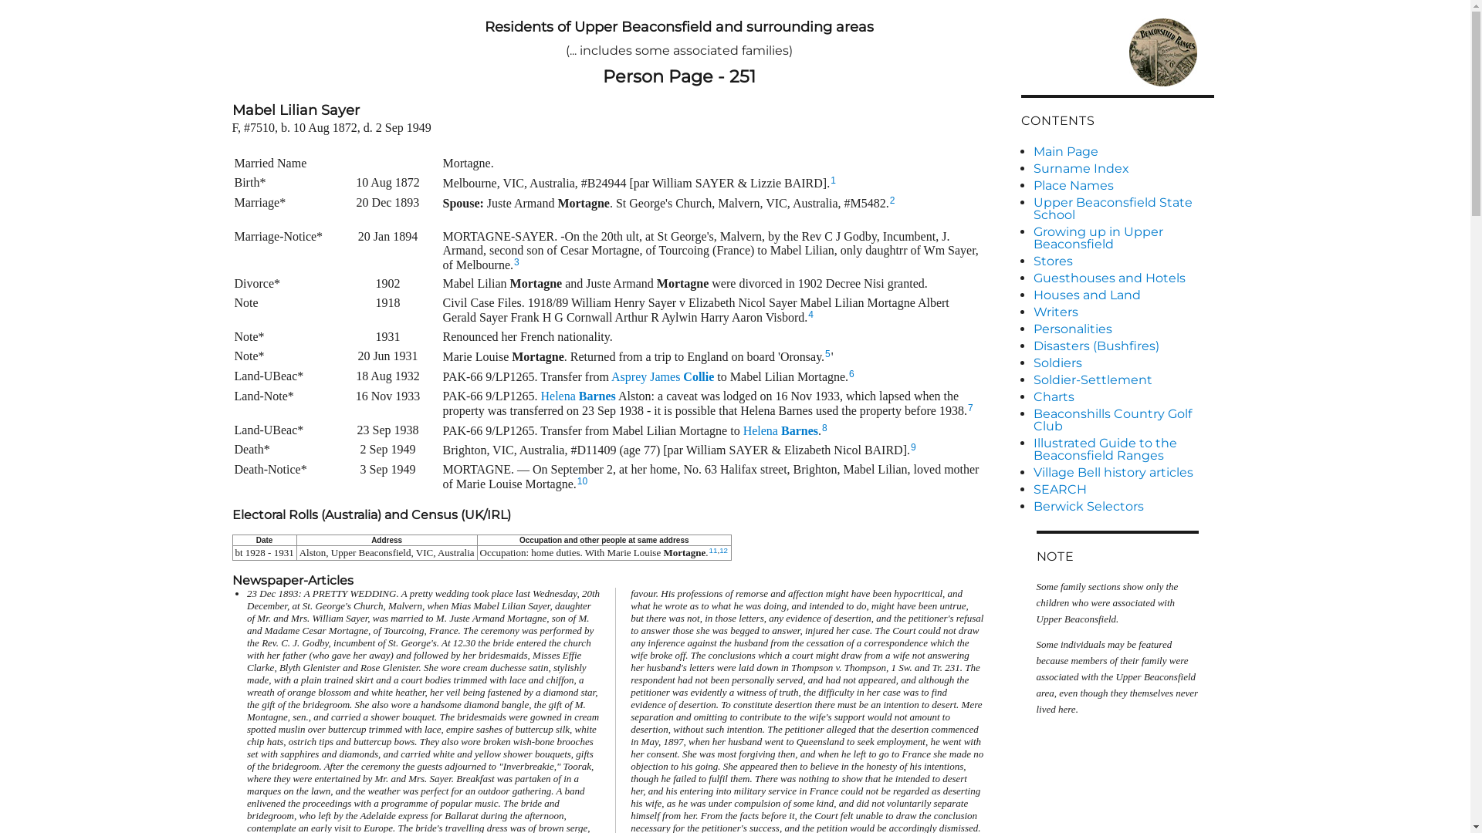 This screenshot has width=1482, height=833. Describe the element at coordinates (1123, 489) in the screenshot. I see `SEARCH` at that location.